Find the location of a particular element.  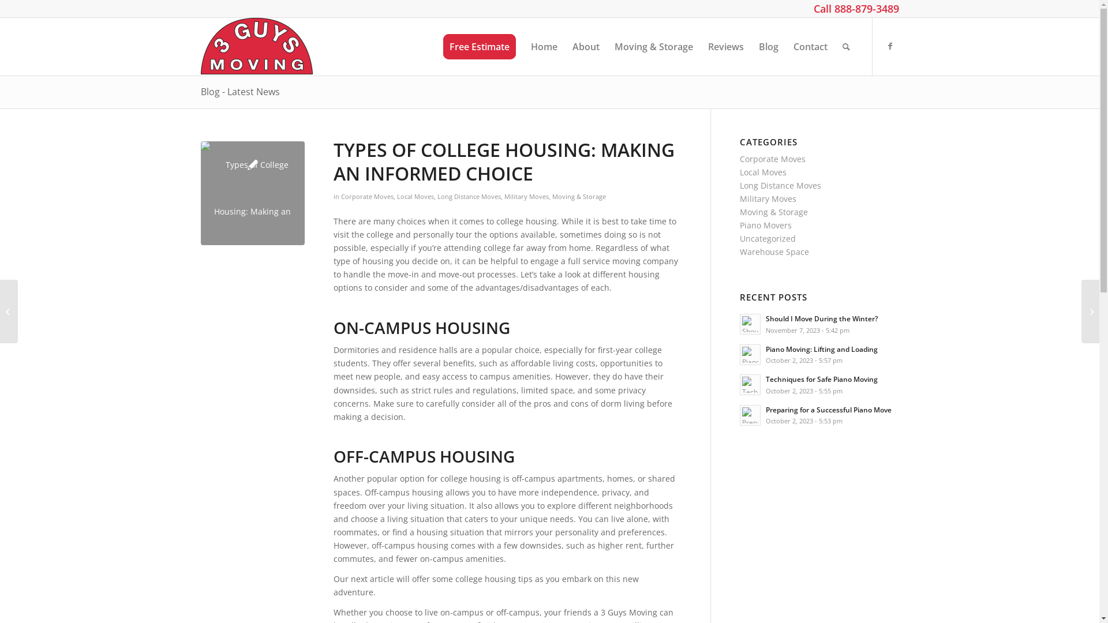

Military Moves is located at coordinates (526, 196).